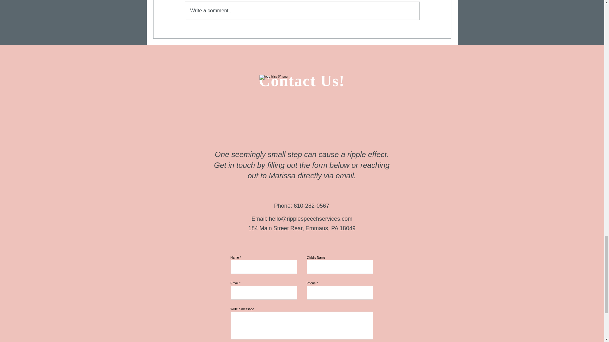 The height and width of the screenshot is (342, 609). I want to click on 610-282-0567, so click(311, 206).